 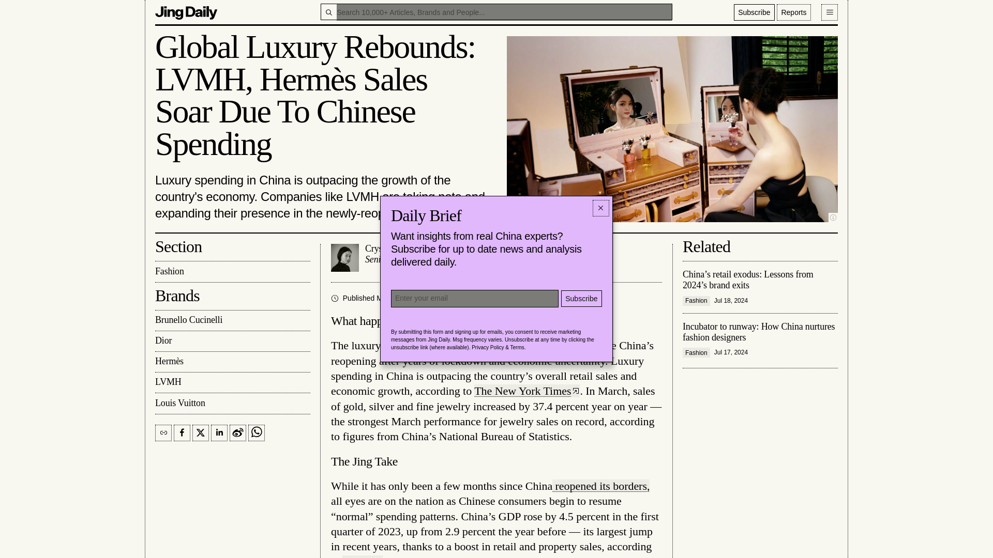 What do you see at coordinates (186, 11) in the screenshot?
I see `Louis Vuitton` at bounding box center [186, 11].